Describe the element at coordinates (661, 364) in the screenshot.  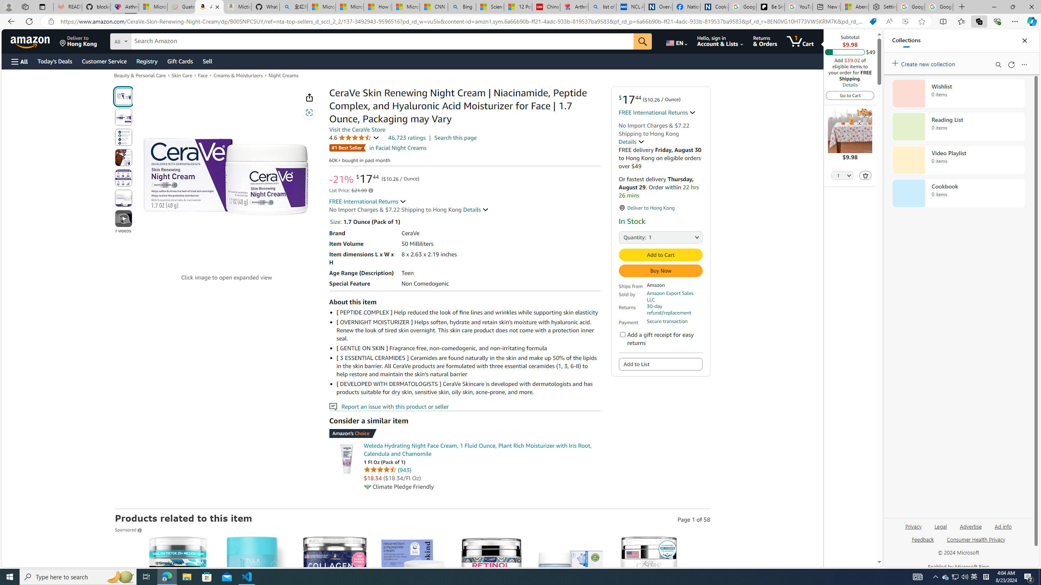
I see `Add to List` at that location.